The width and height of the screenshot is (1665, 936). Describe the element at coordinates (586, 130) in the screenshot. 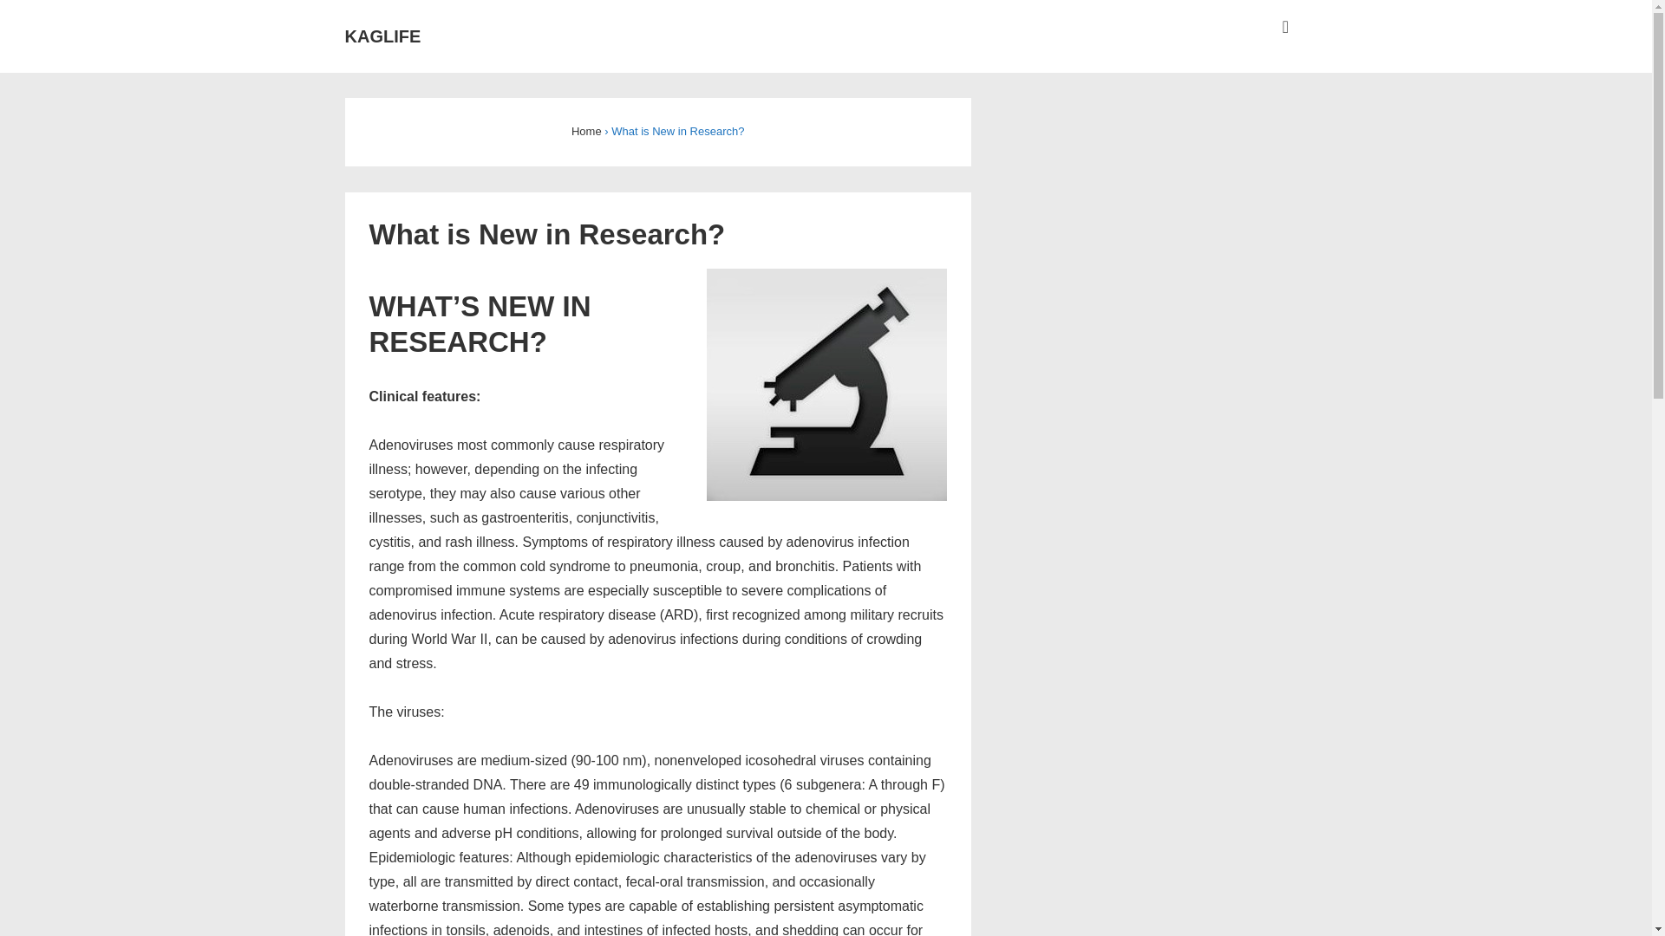

I see `Home` at that location.